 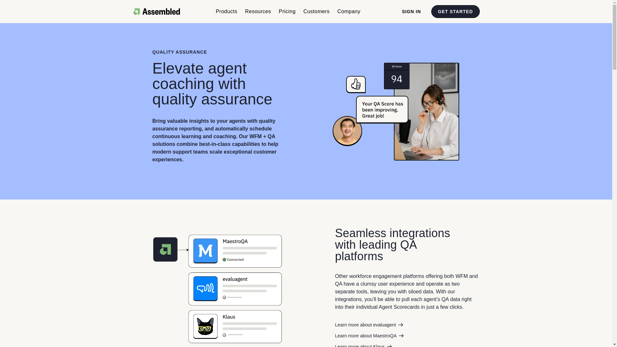 What do you see at coordinates (287, 12) in the screenshot?
I see `Pricing` at bounding box center [287, 12].